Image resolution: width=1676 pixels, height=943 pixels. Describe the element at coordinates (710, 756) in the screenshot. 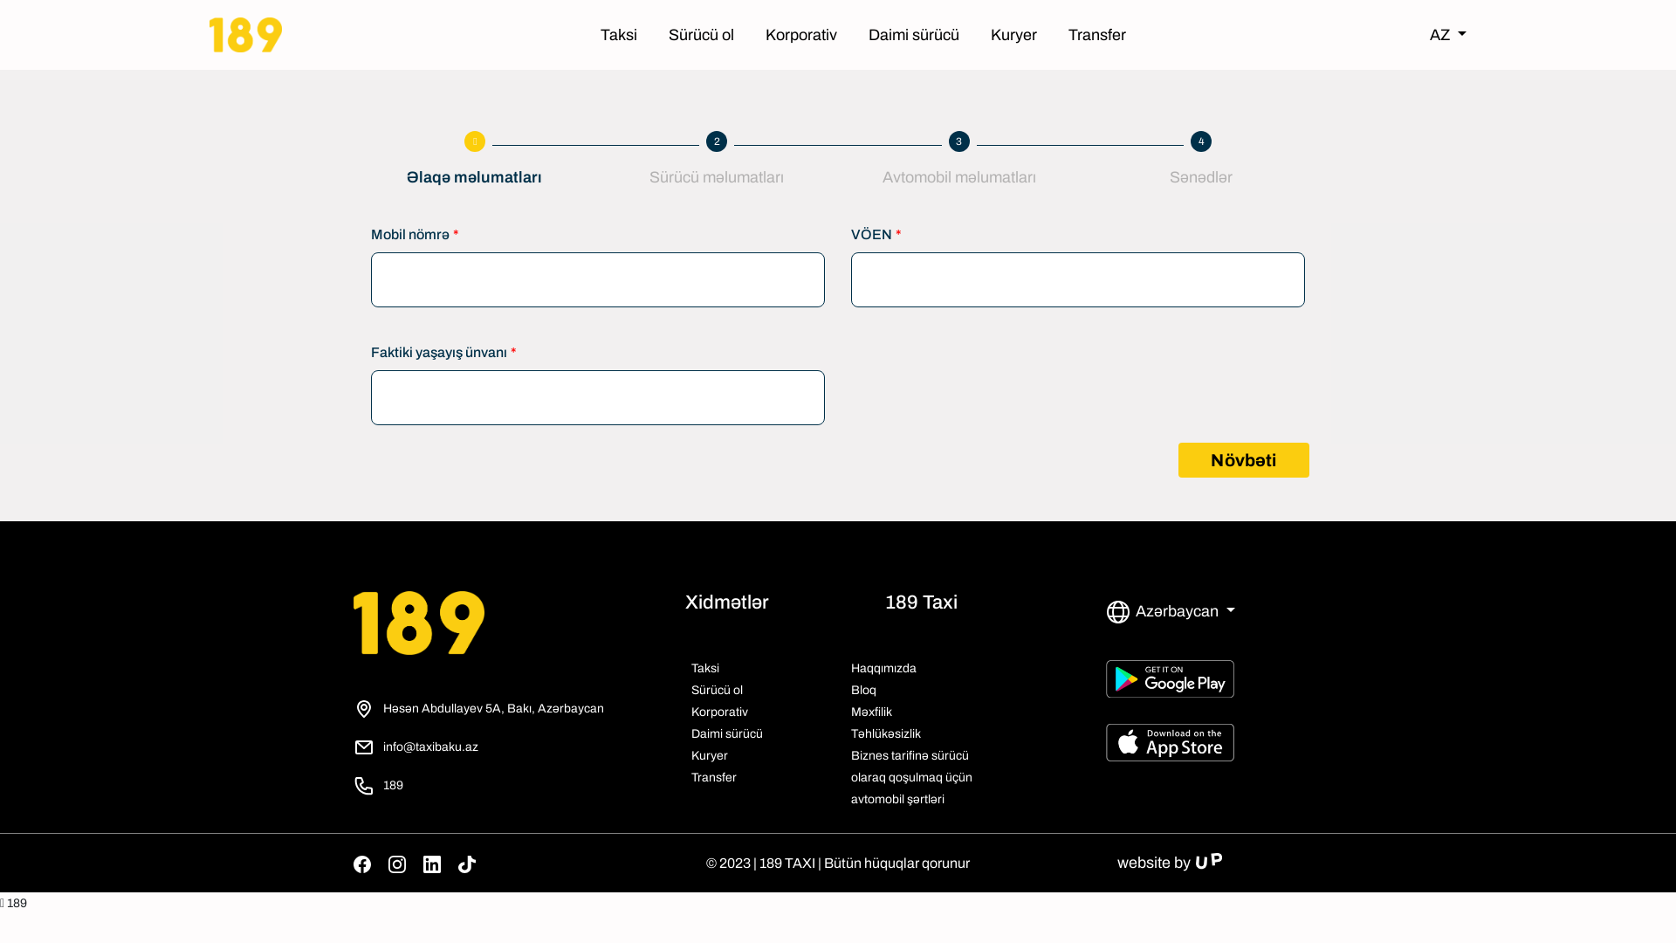

I see `Kuryer` at that location.